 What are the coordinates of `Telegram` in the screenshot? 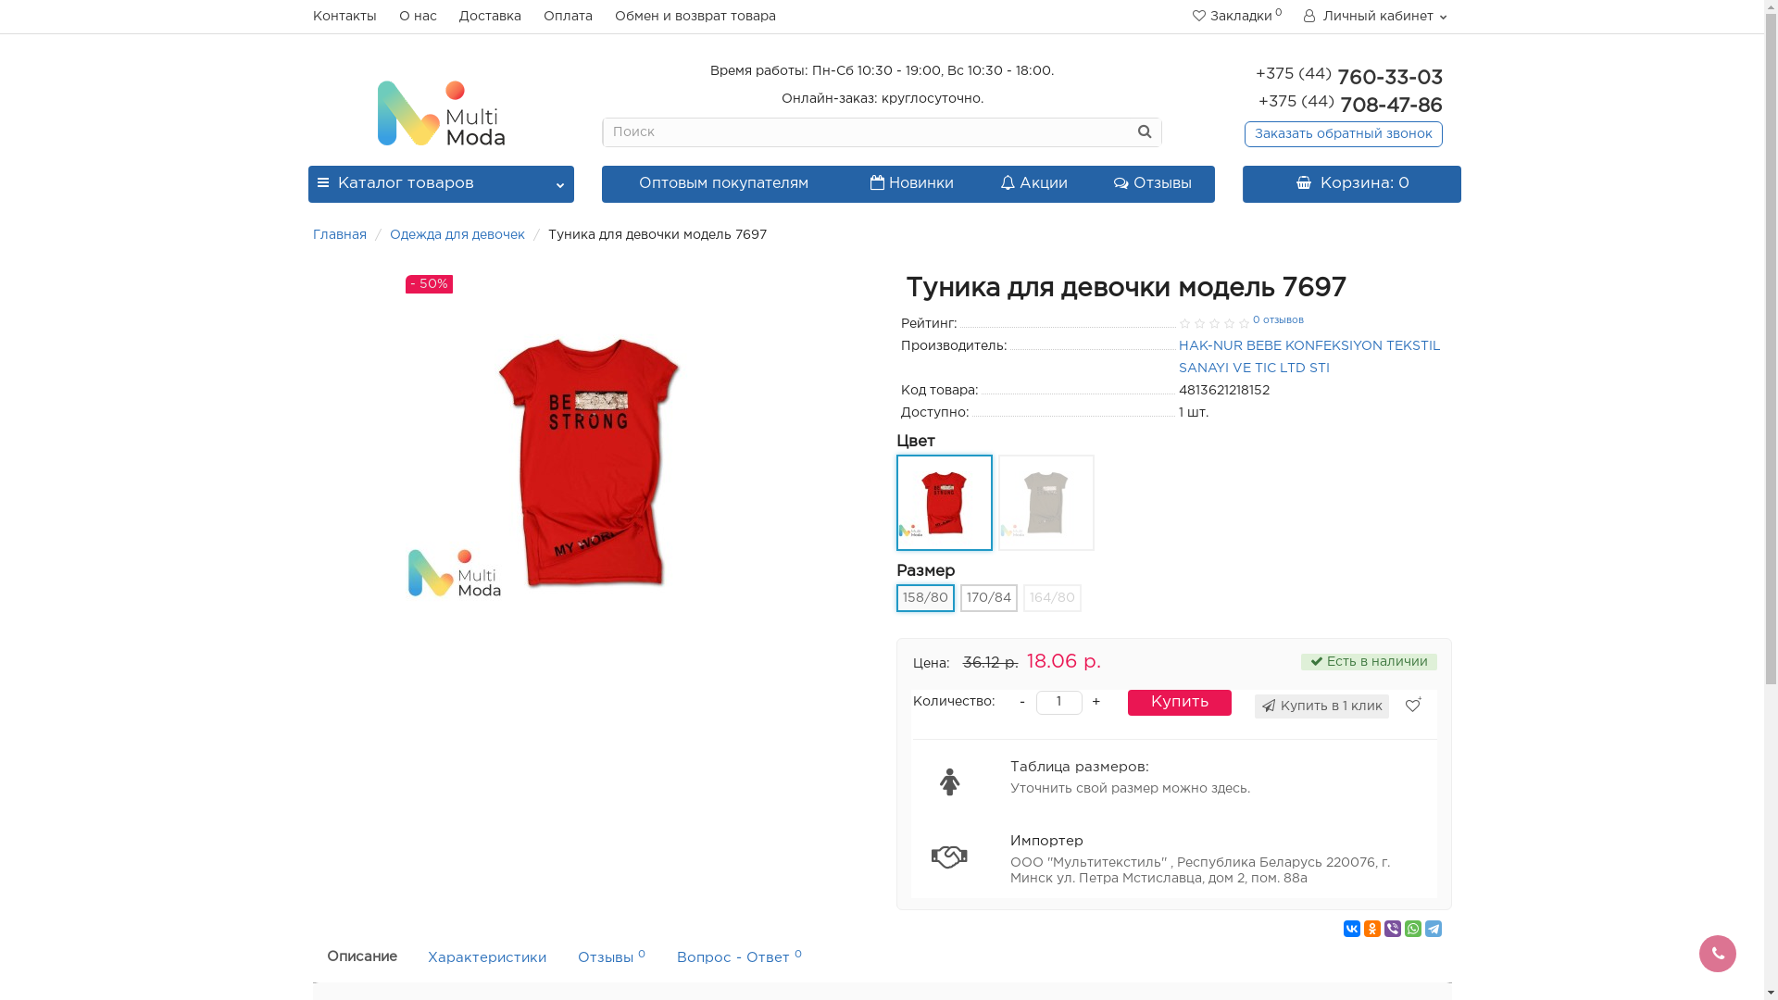 It's located at (1433, 929).